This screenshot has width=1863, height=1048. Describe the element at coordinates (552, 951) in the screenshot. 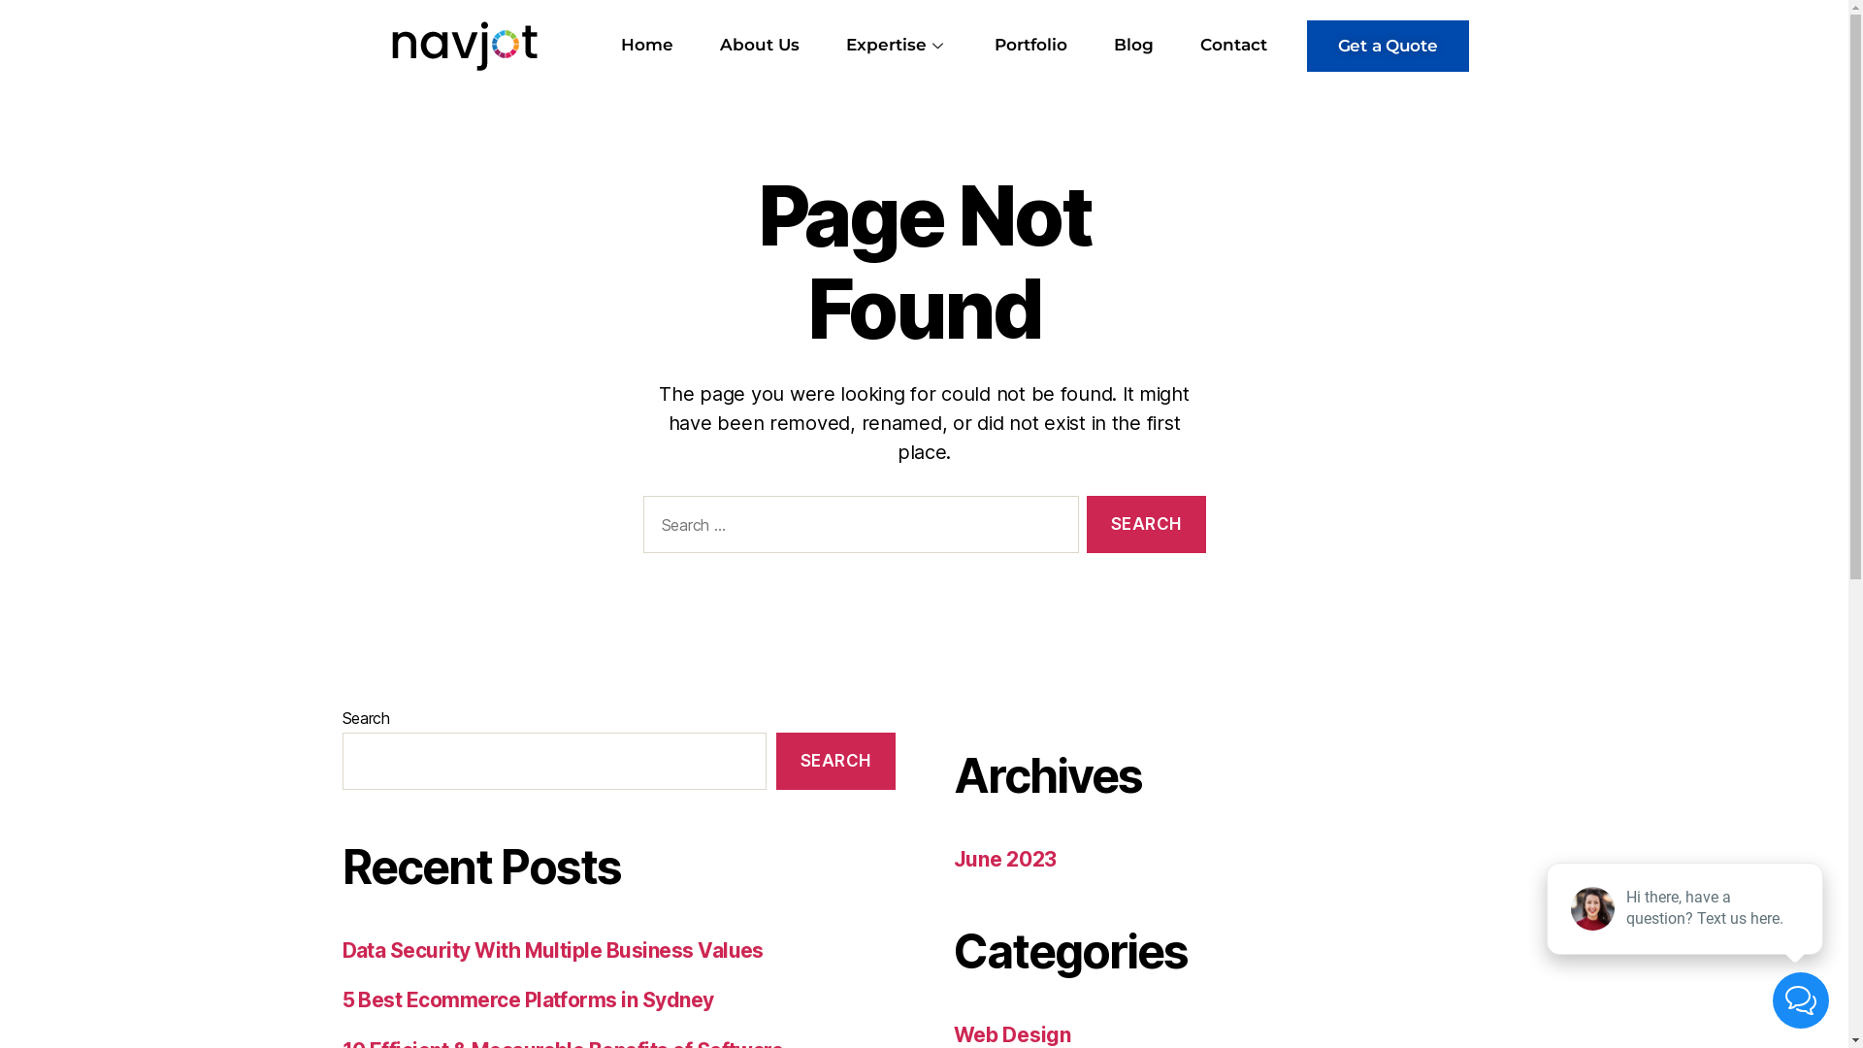

I see `Data Security With Multiple Business Values` at that location.